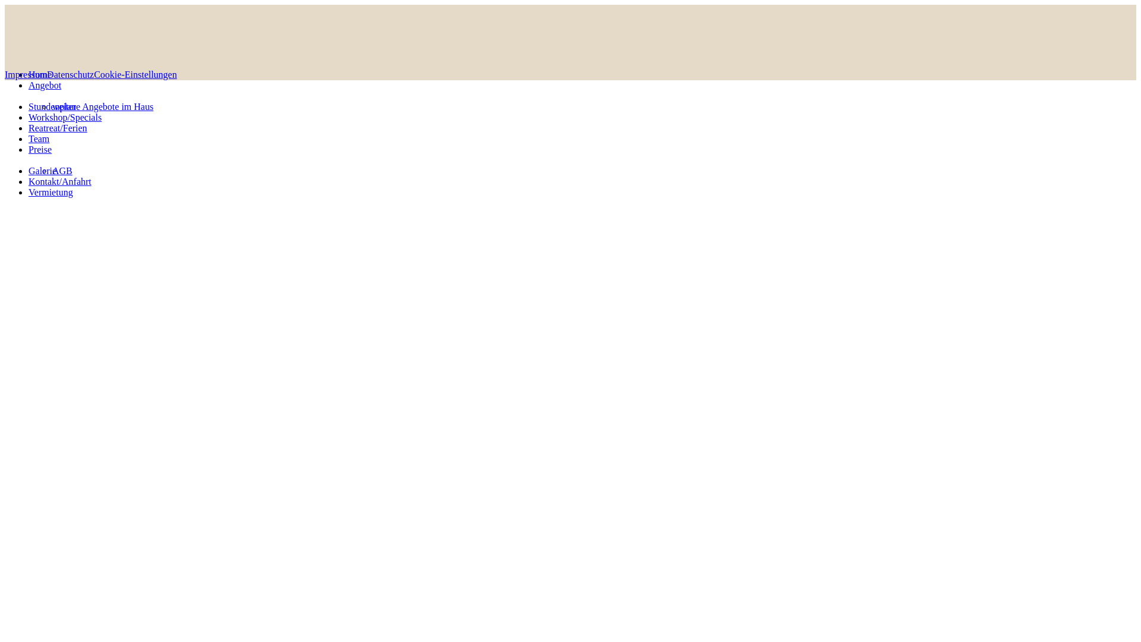 This screenshot has width=1141, height=642. What do you see at coordinates (60, 182) in the screenshot?
I see `Kontakt/Anfahrt` at bounding box center [60, 182].